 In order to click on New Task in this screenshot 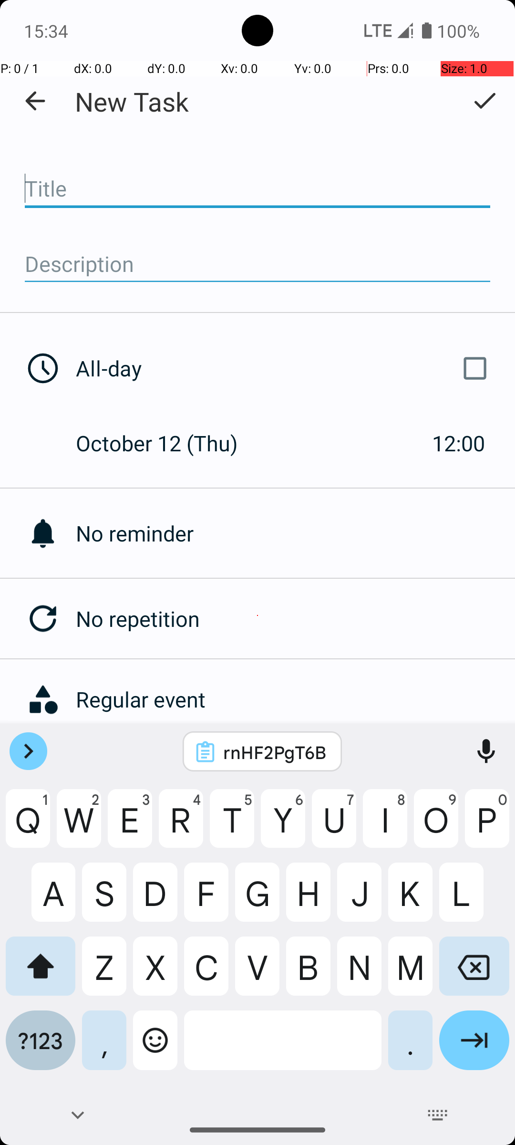, I will do `click(132, 101)`.